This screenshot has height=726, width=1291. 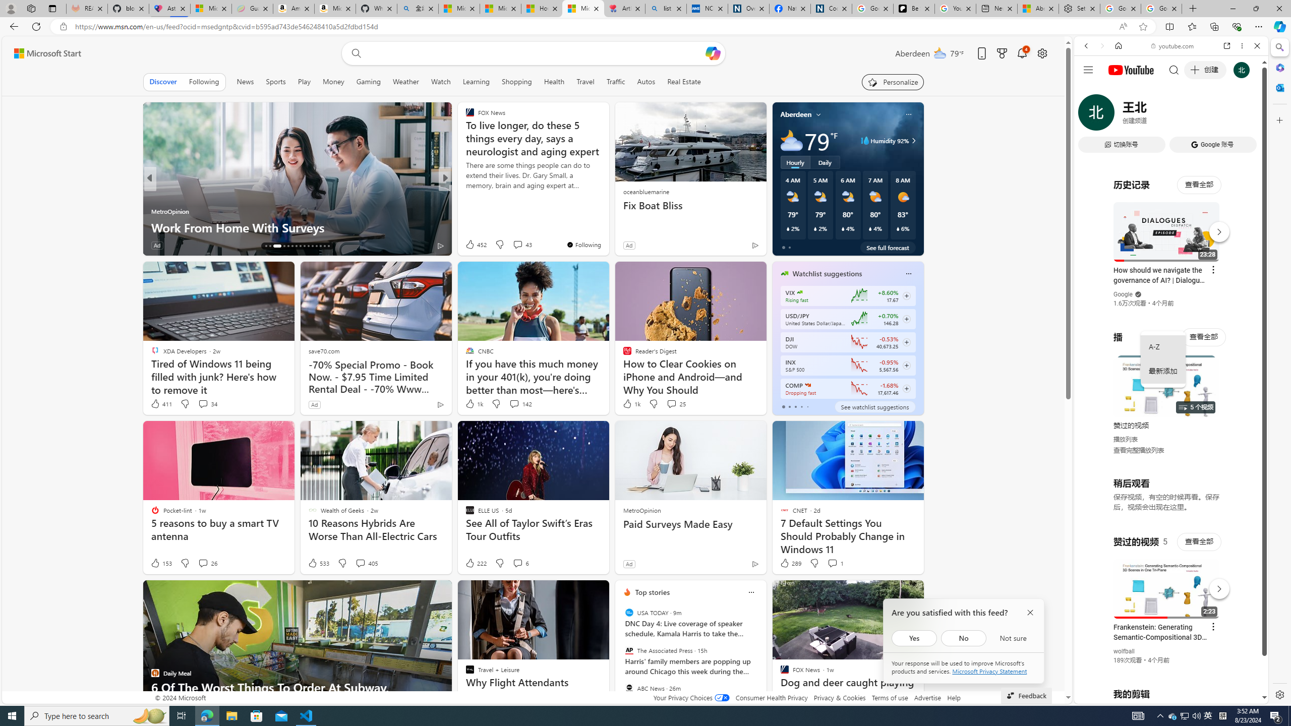 What do you see at coordinates (518, 245) in the screenshot?
I see `View comments 67 Comment` at bounding box center [518, 245].